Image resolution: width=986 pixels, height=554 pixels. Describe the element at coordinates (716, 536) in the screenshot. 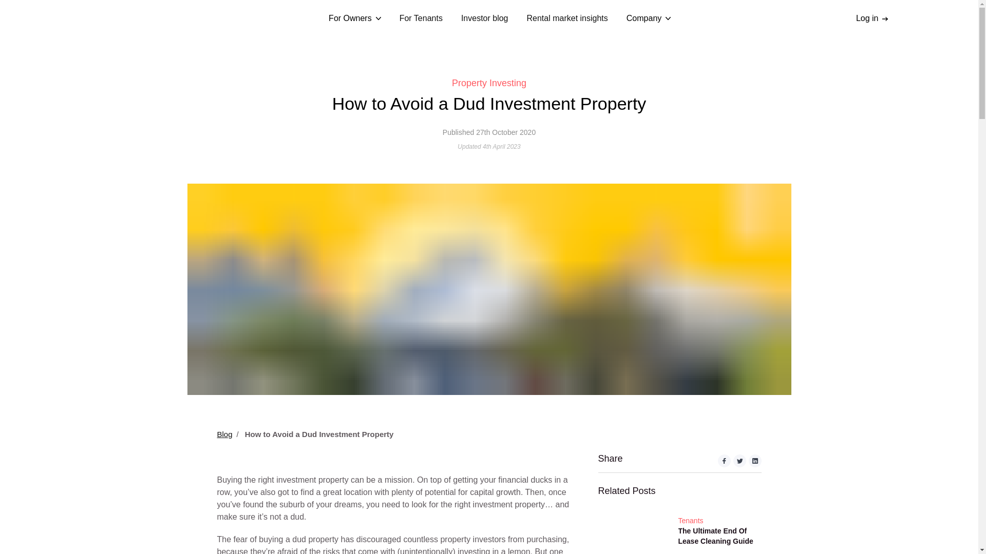

I see `The Ultimate End Of Lease Cleaning Guide` at that location.